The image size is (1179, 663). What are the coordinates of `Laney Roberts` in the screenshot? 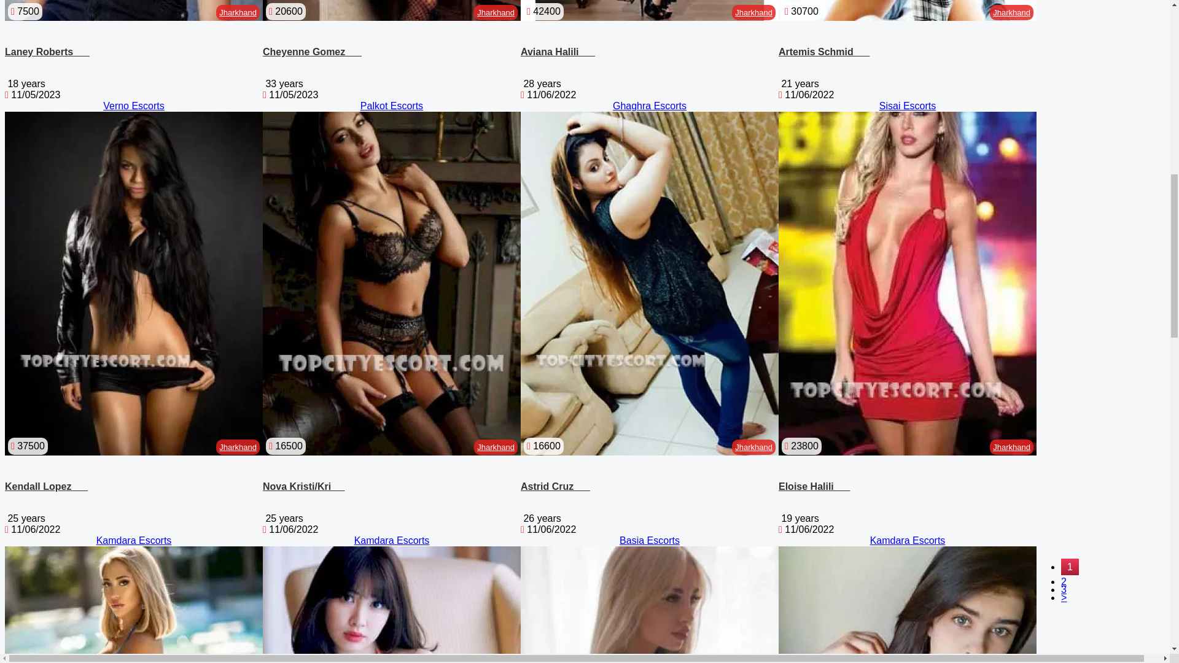 It's located at (47, 52).